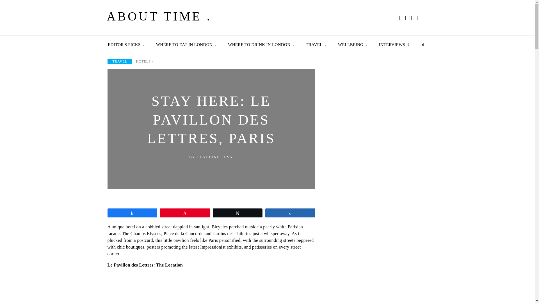  What do you see at coordinates (315, 45) in the screenshot?
I see `TRAVEL` at bounding box center [315, 45].